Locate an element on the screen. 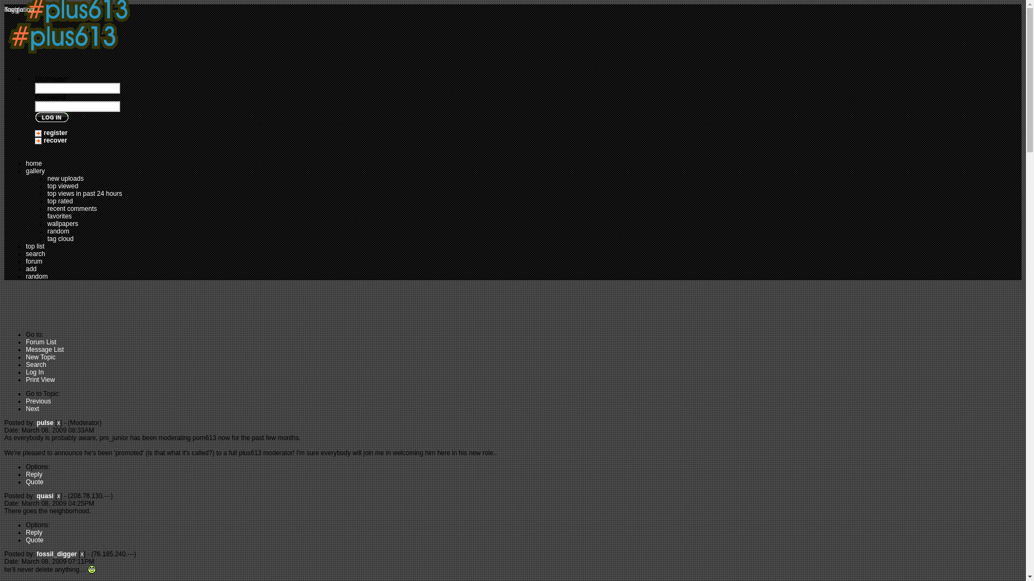  Quote is located at coordinates (34, 540).